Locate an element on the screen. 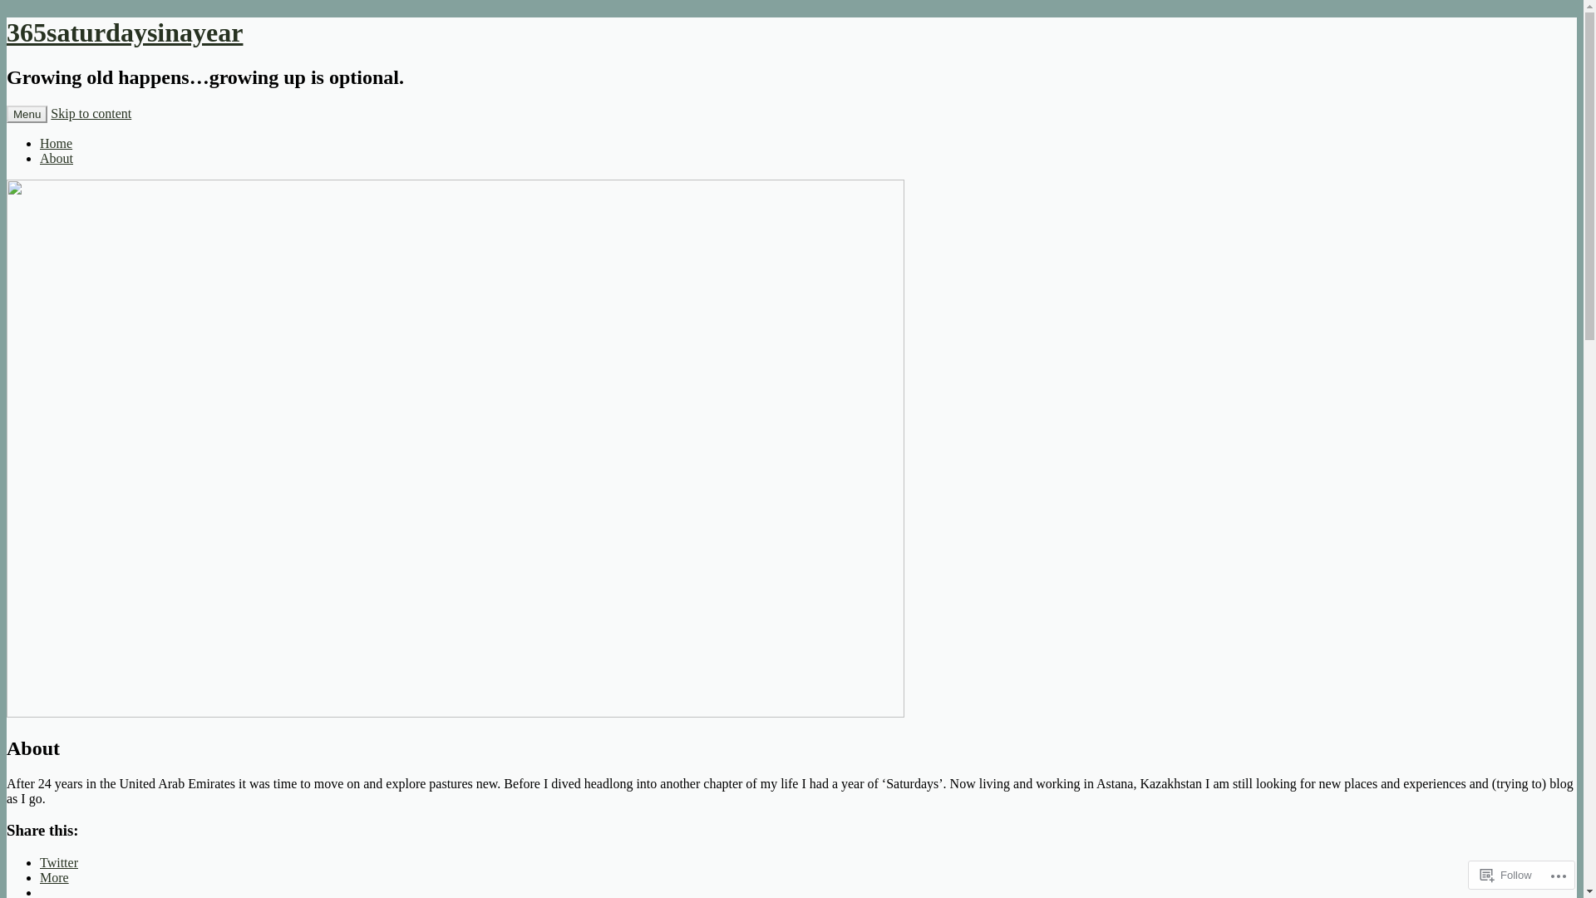 The width and height of the screenshot is (1596, 898). More is located at coordinates (55, 878).